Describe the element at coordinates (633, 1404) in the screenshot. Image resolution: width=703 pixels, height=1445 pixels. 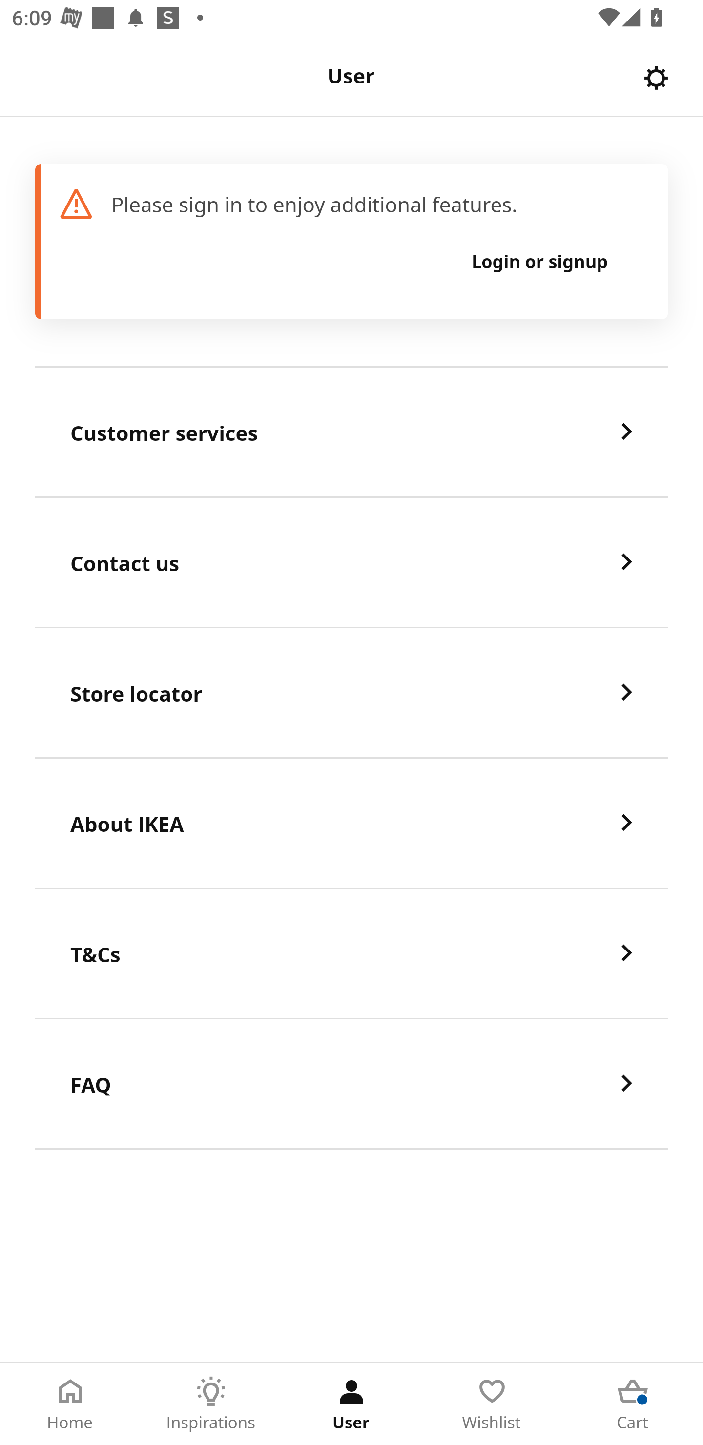
I see `Cart
Tab 5 of 5` at that location.